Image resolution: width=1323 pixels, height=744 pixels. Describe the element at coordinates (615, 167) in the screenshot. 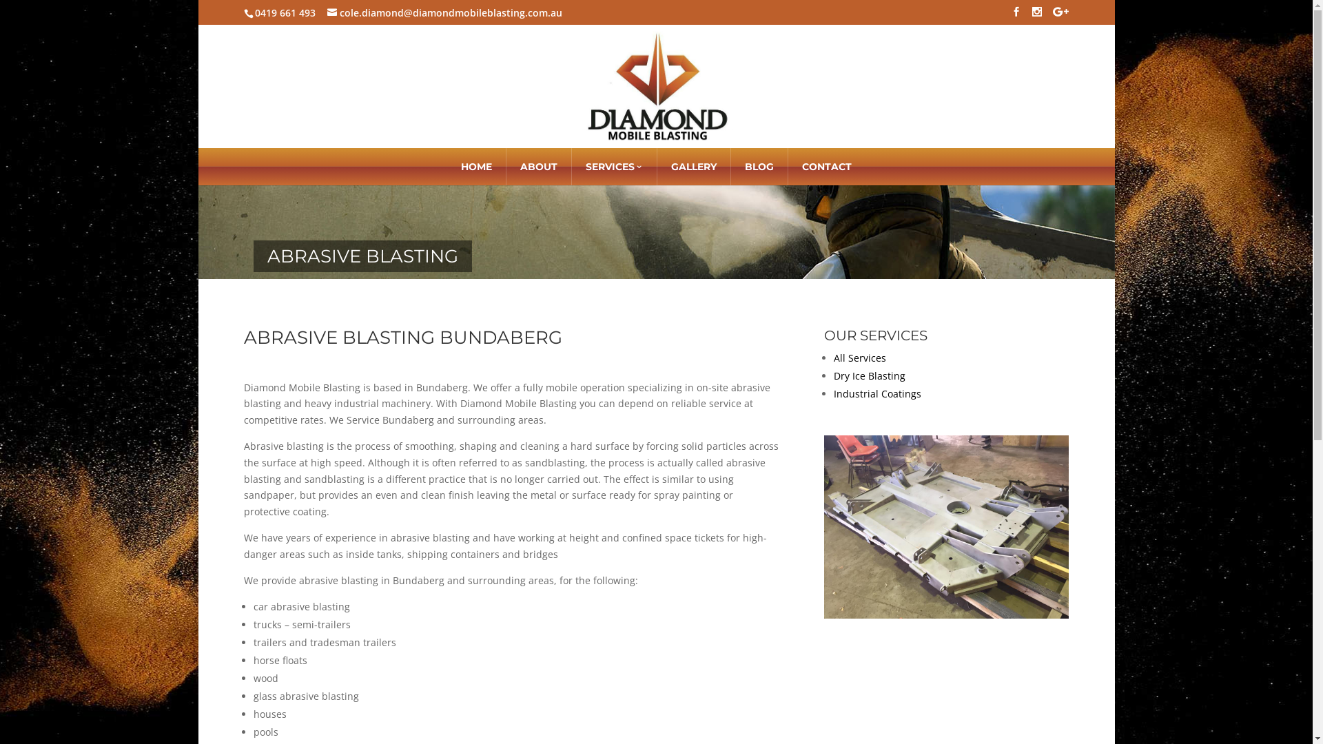

I see `SERVICES` at that location.